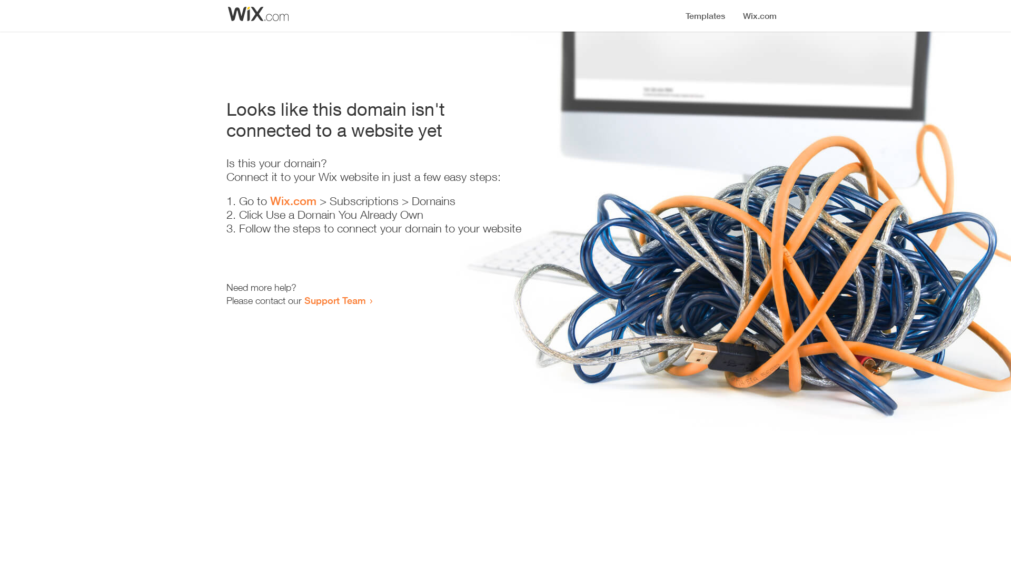 Image resolution: width=1011 pixels, height=568 pixels. I want to click on Wix.com, so click(293, 201).